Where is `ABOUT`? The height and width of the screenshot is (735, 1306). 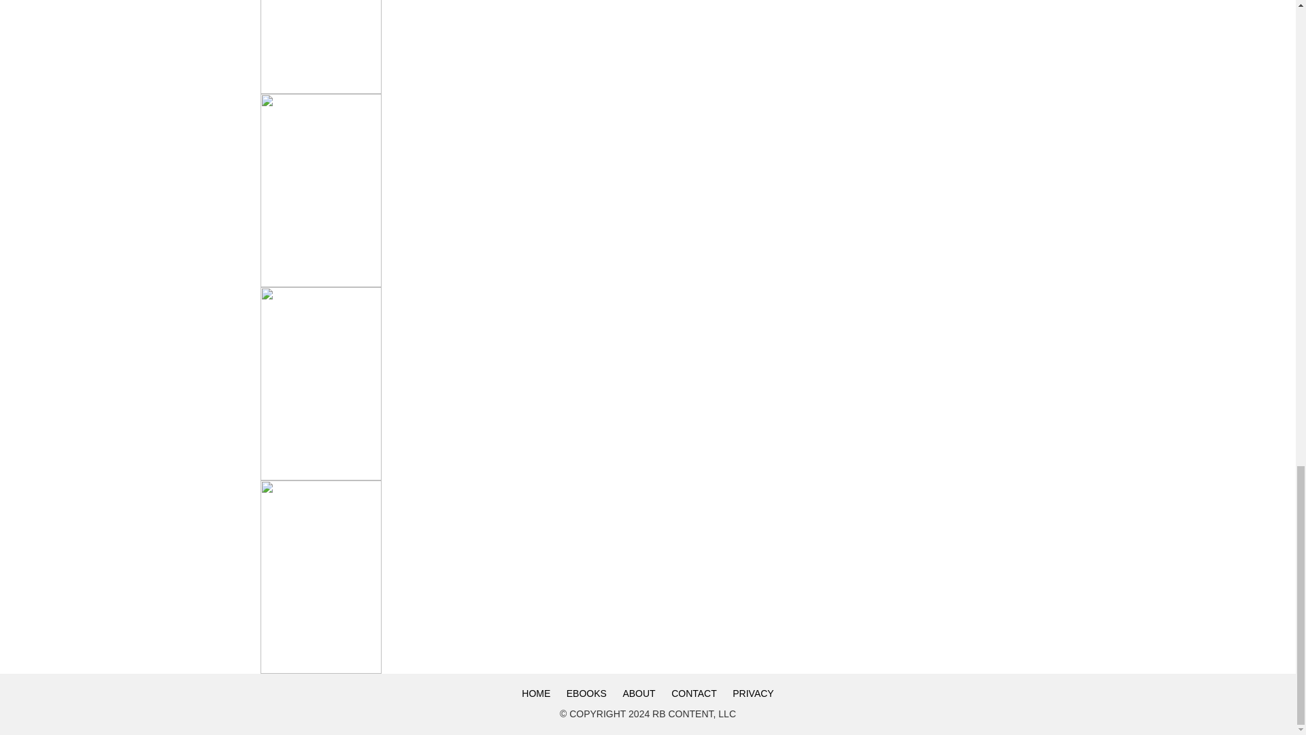 ABOUT is located at coordinates (638, 693).